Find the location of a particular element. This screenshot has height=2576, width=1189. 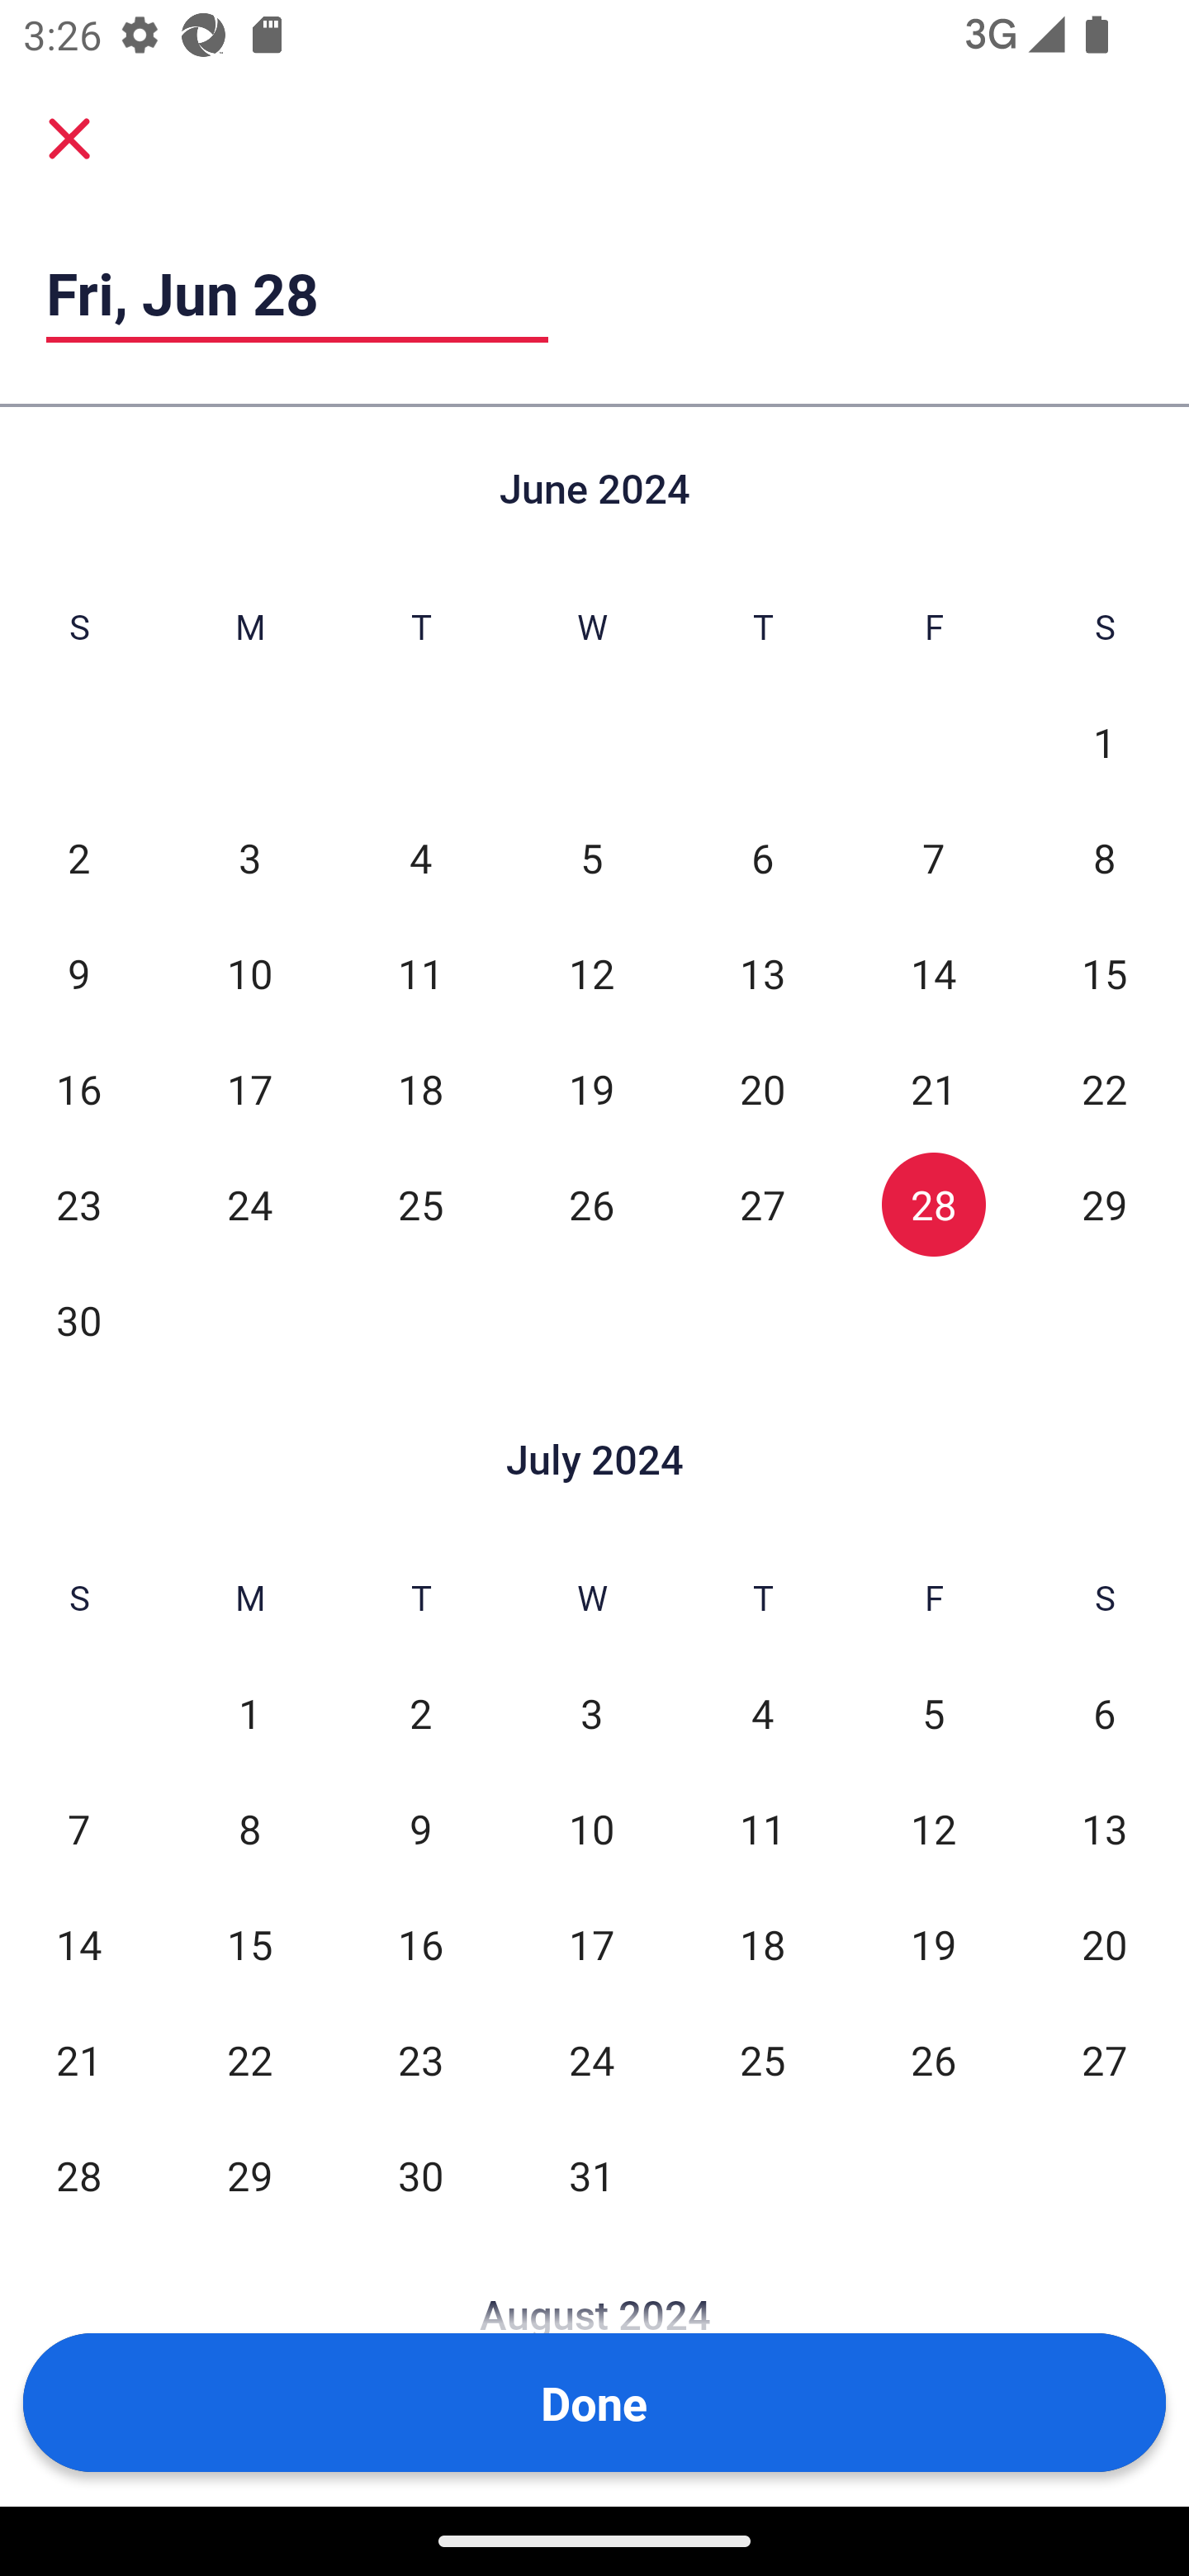

Fri, Jun 28 is located at coordinates (297, 293).